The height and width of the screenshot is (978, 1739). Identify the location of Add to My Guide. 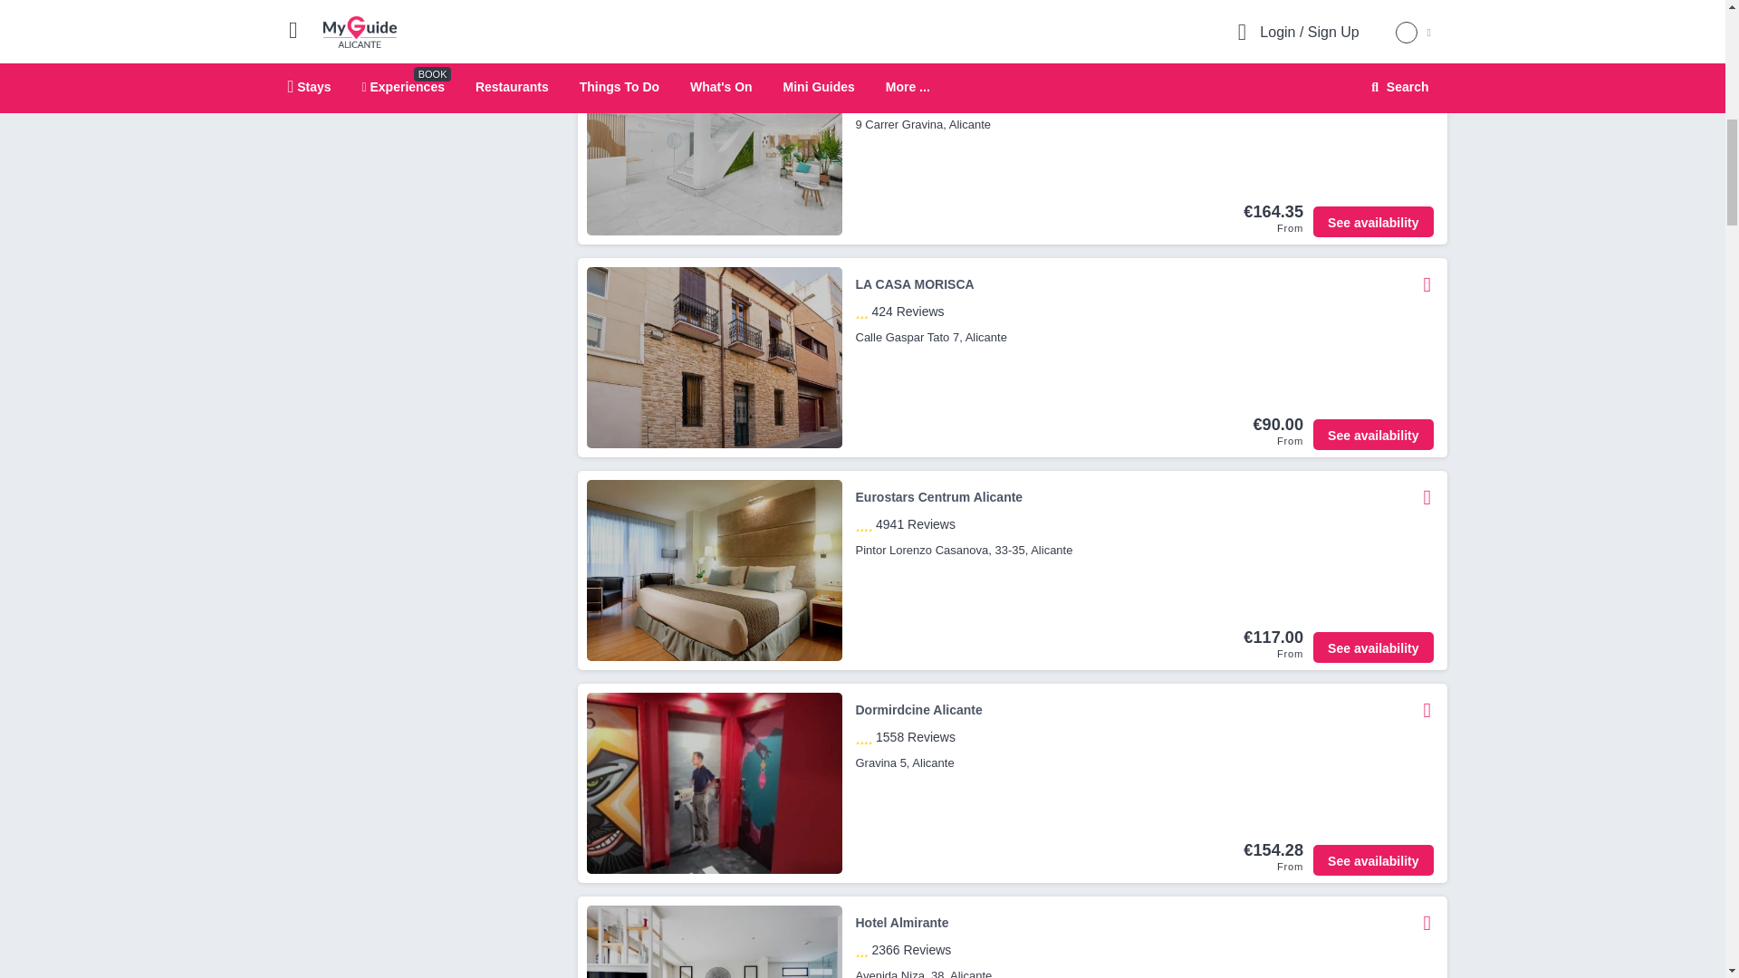
(1425, 283).